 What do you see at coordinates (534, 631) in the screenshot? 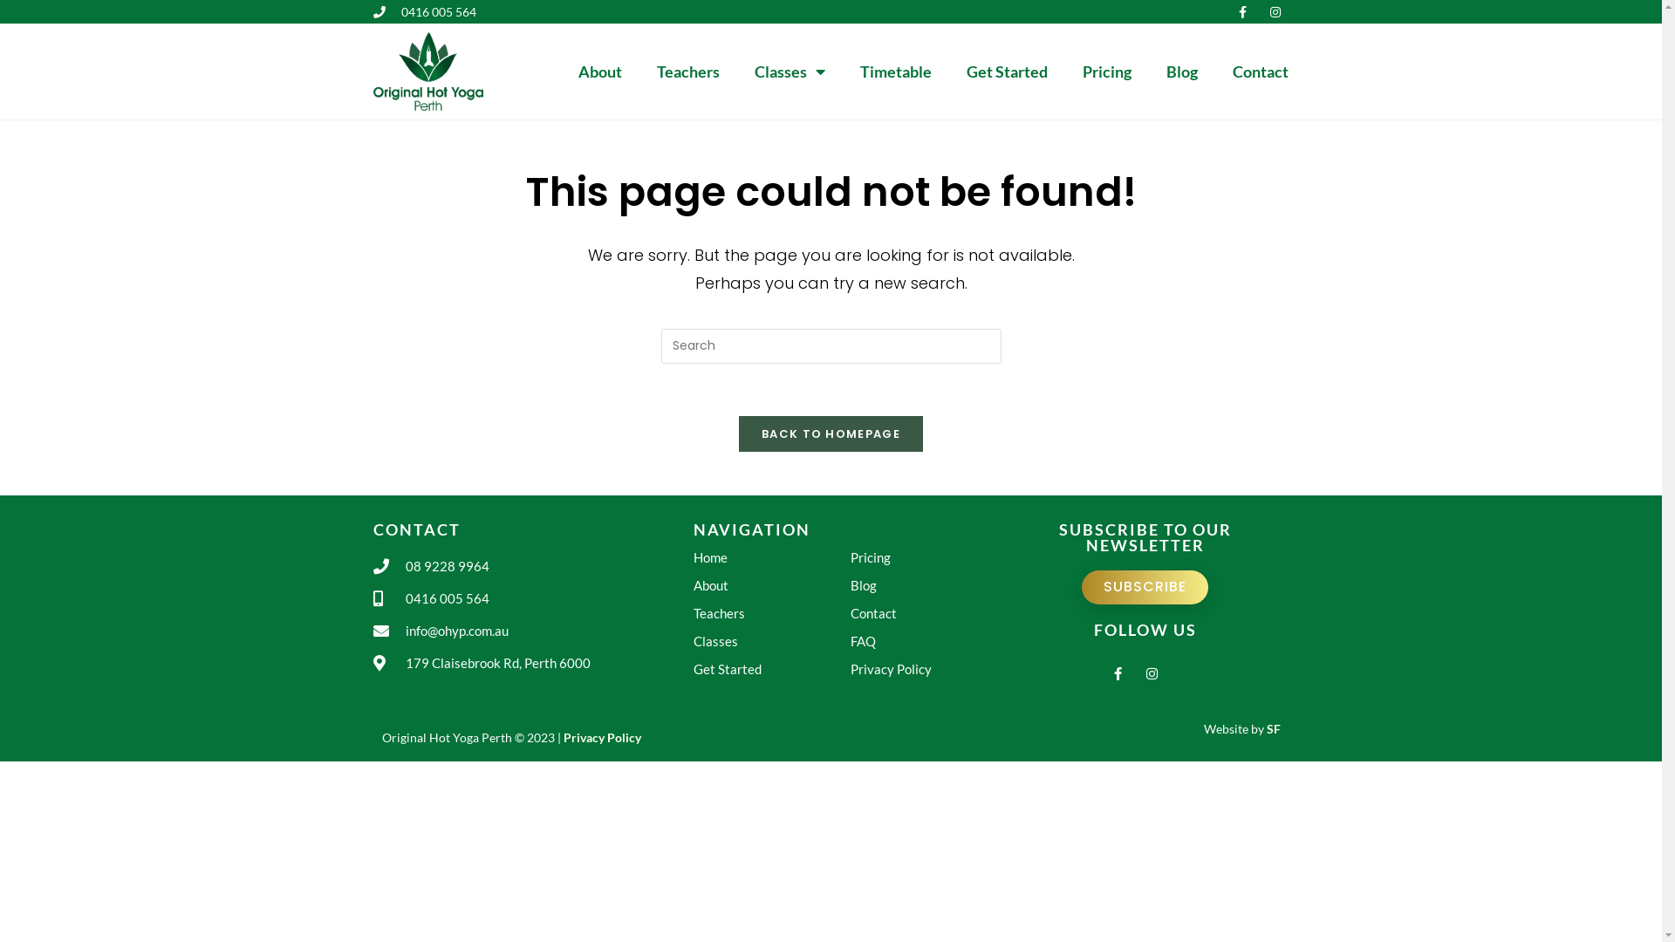
I see `info@ohyp.com.au` at bounding box center [534, 631].